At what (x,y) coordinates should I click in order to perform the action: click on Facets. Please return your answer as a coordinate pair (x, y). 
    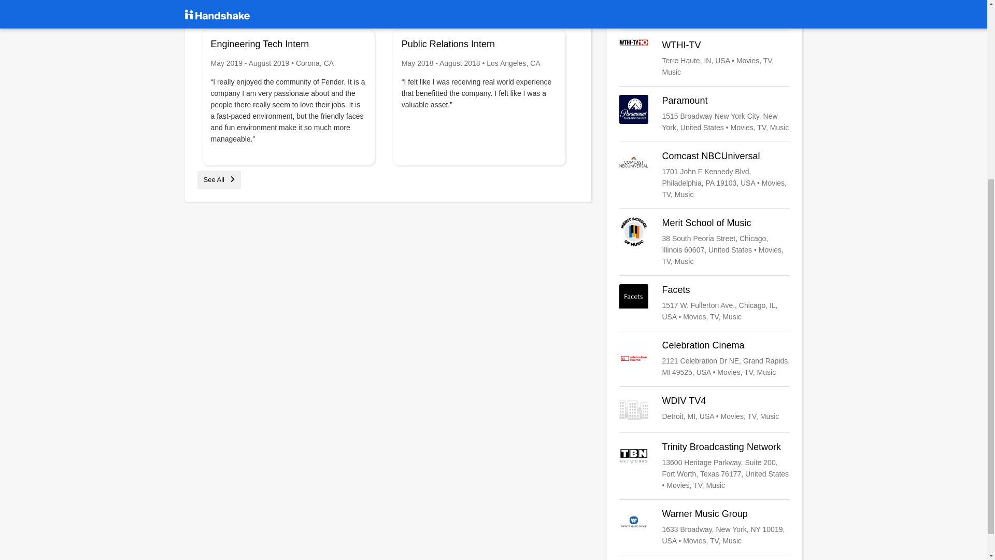
    Looking at the image, I should click on (704, 303).